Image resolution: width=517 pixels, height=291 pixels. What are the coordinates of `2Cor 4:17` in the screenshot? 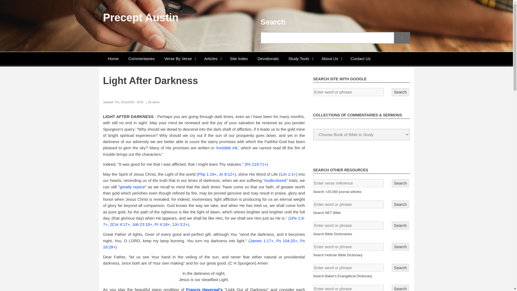 It's located at (118, 224).